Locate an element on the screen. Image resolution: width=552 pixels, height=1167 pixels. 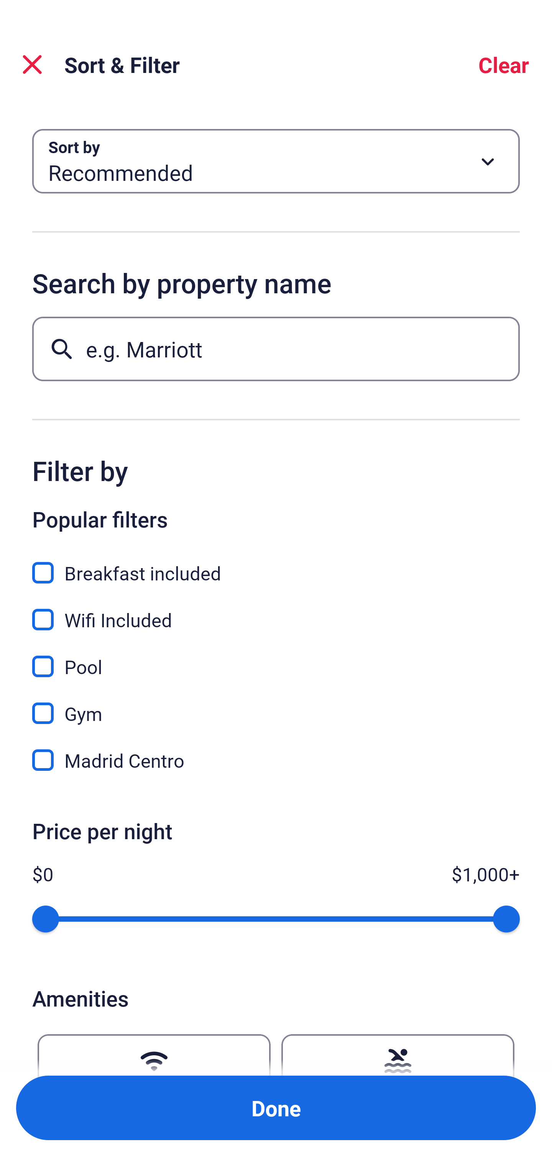
Clear is located at coordinates (504, 64).